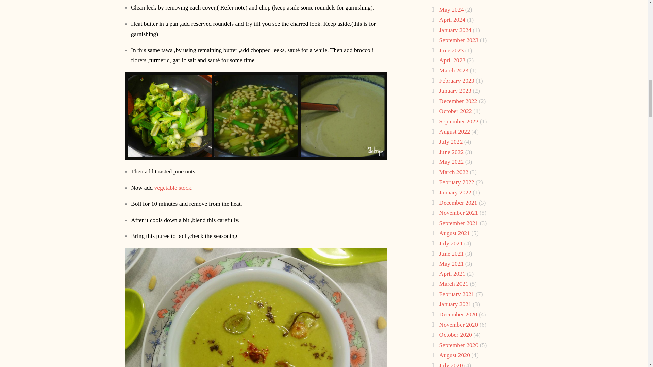 The image size is (653, 367). I want to click on April 2024, so click(452, 20).